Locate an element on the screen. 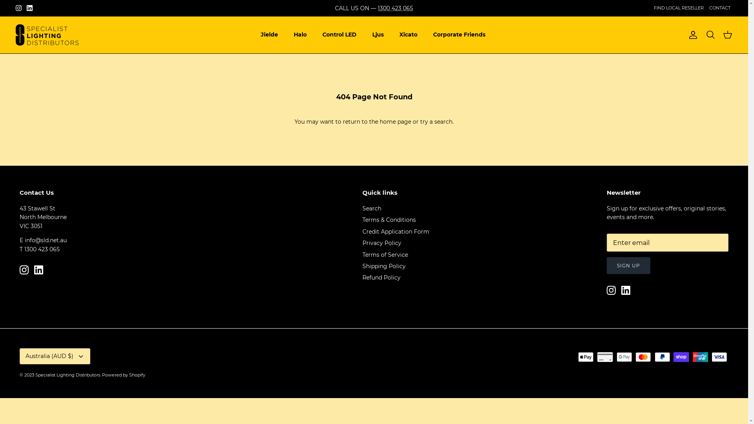 The image size is (754, 424). Instagram is located at coordinates (24, 270).